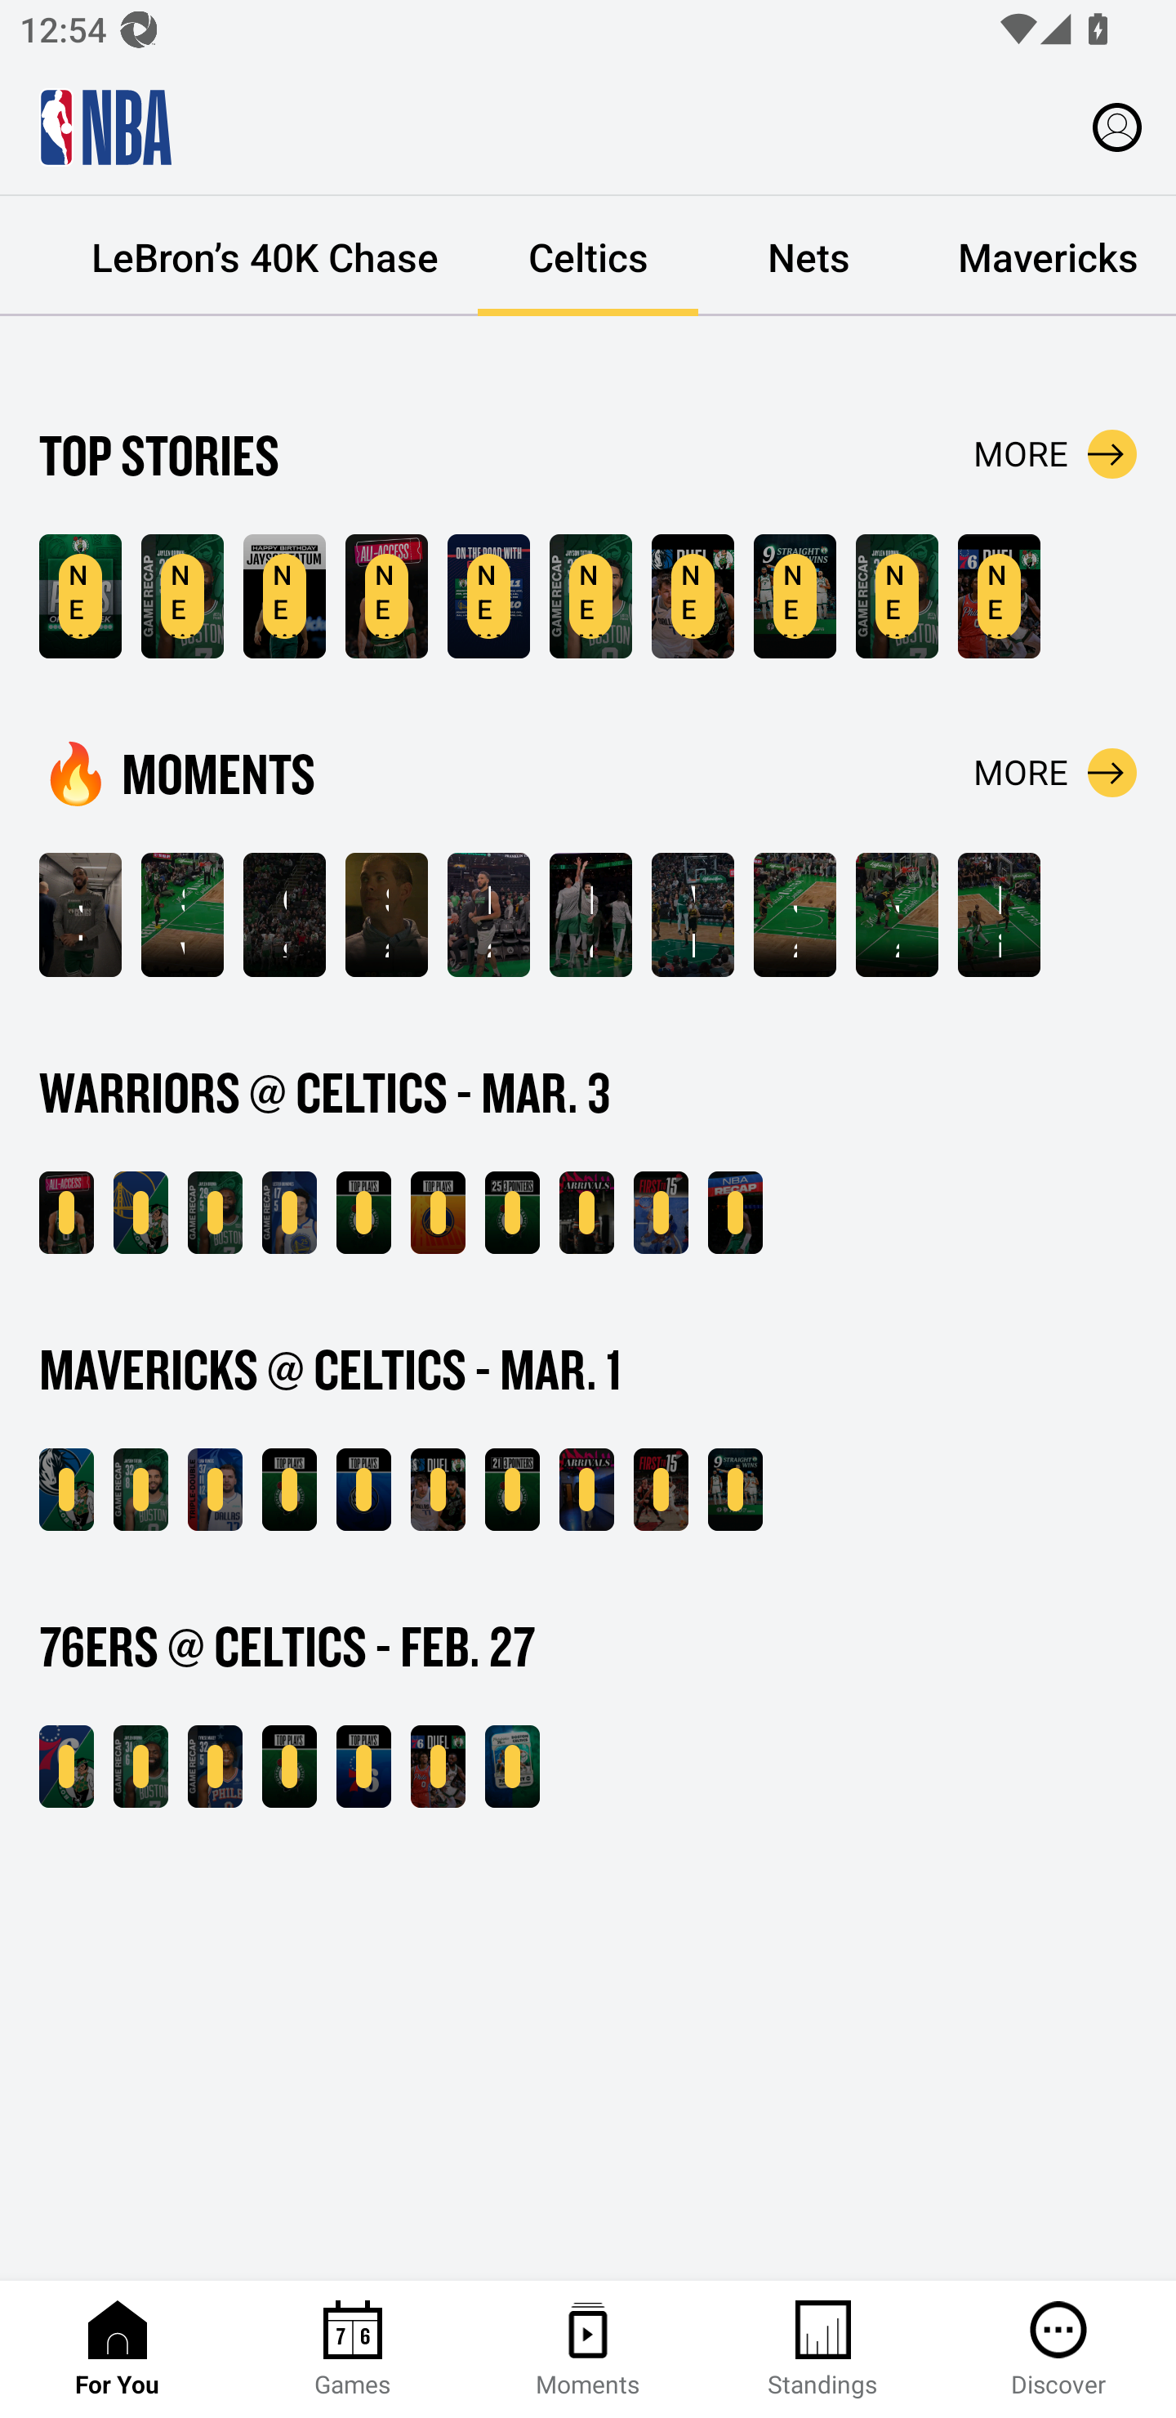  Describe the element at coordinates (897, 596) in the screenshot. I see `Highlights From Jaylen Brown's 31-Point Game NEW` at that location.